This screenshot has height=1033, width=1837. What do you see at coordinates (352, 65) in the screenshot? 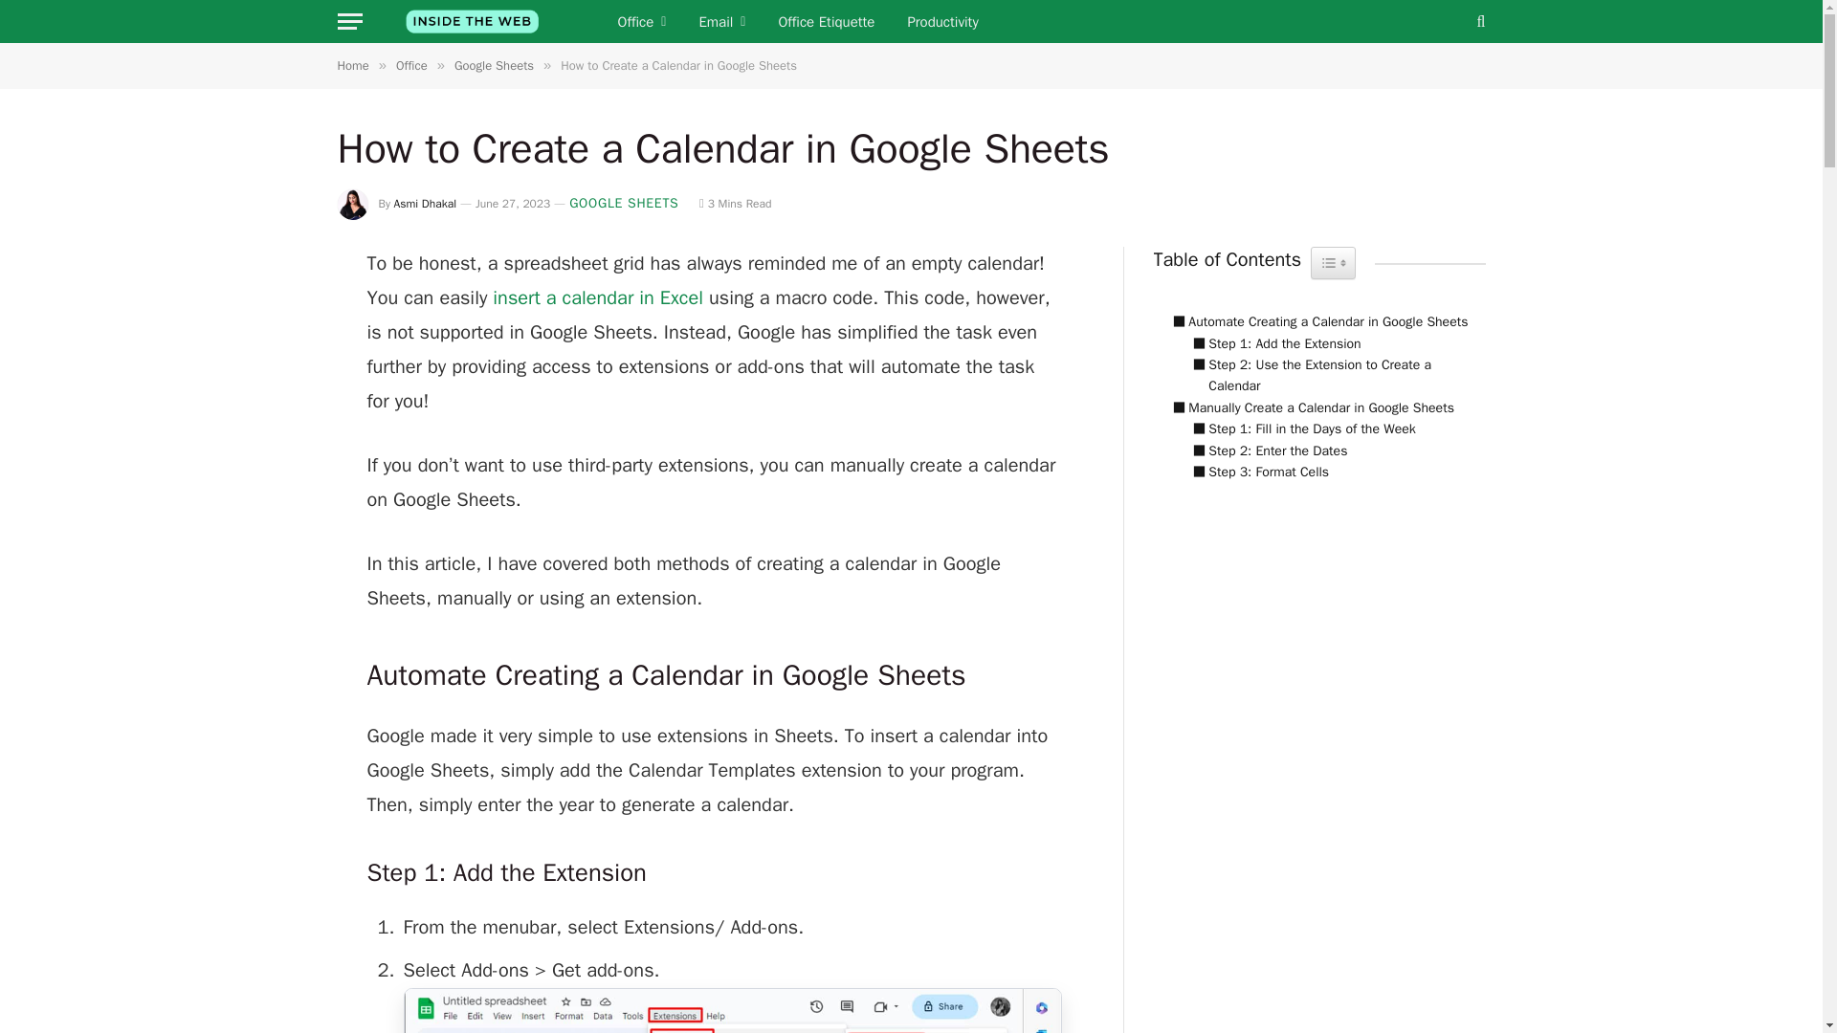
I see `Home` at bounding box center [352, 65].